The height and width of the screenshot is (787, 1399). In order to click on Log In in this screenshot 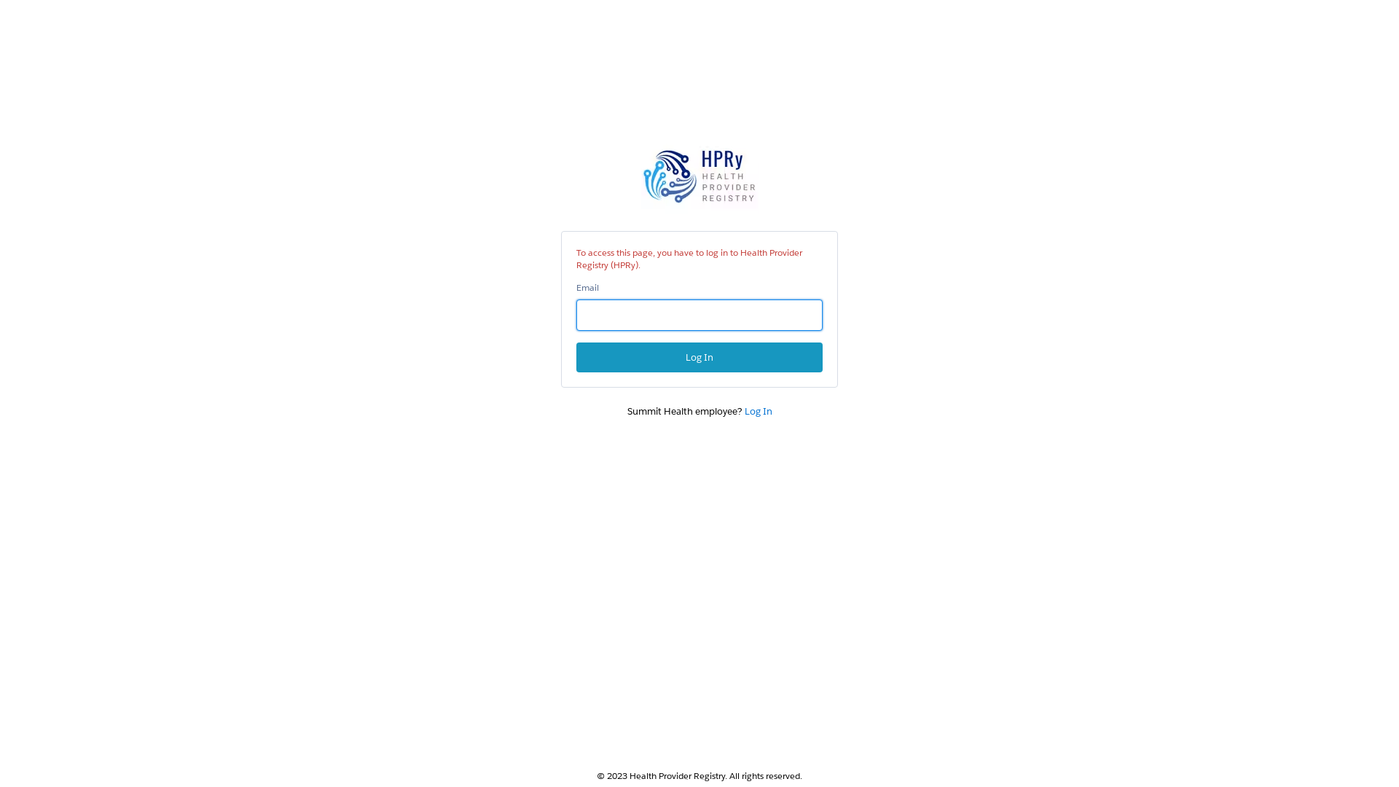, I will do `click(699, 357)`.